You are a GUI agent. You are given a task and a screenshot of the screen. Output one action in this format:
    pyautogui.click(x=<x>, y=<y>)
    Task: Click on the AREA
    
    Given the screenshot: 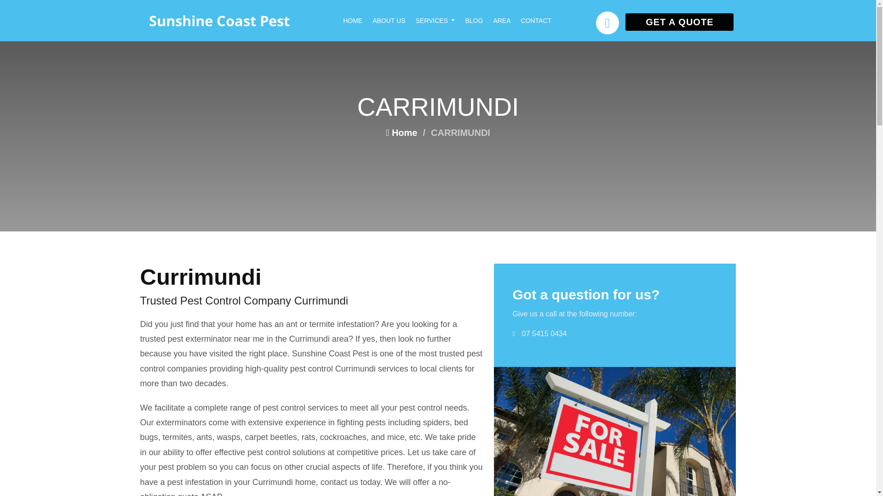 What is the action you would take?
    pyautogui.click(x=507, y=20)
    